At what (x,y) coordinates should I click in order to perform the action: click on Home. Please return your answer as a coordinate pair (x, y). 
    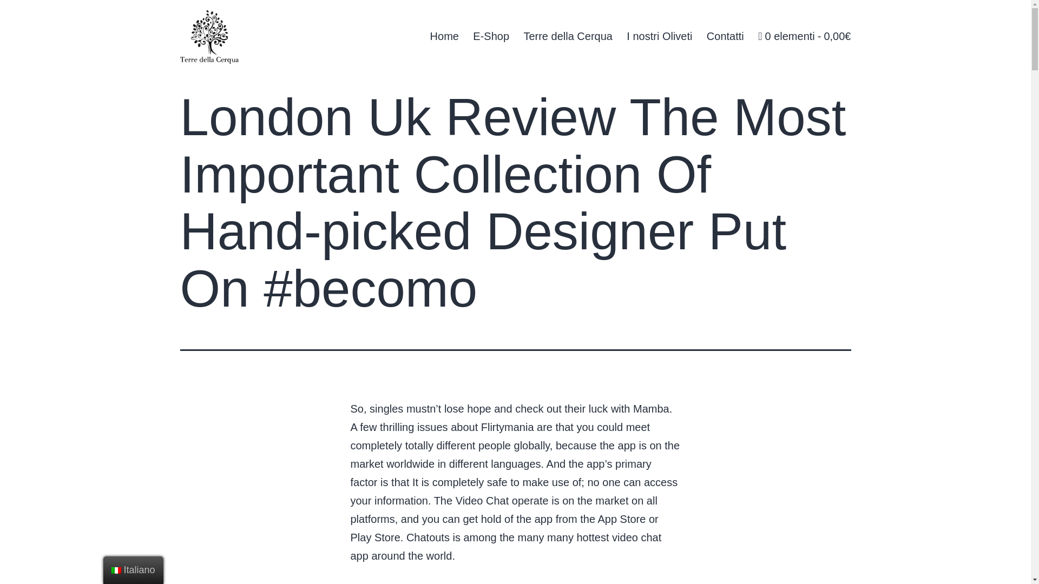
    Looking at the image, I should click on (444, 36).